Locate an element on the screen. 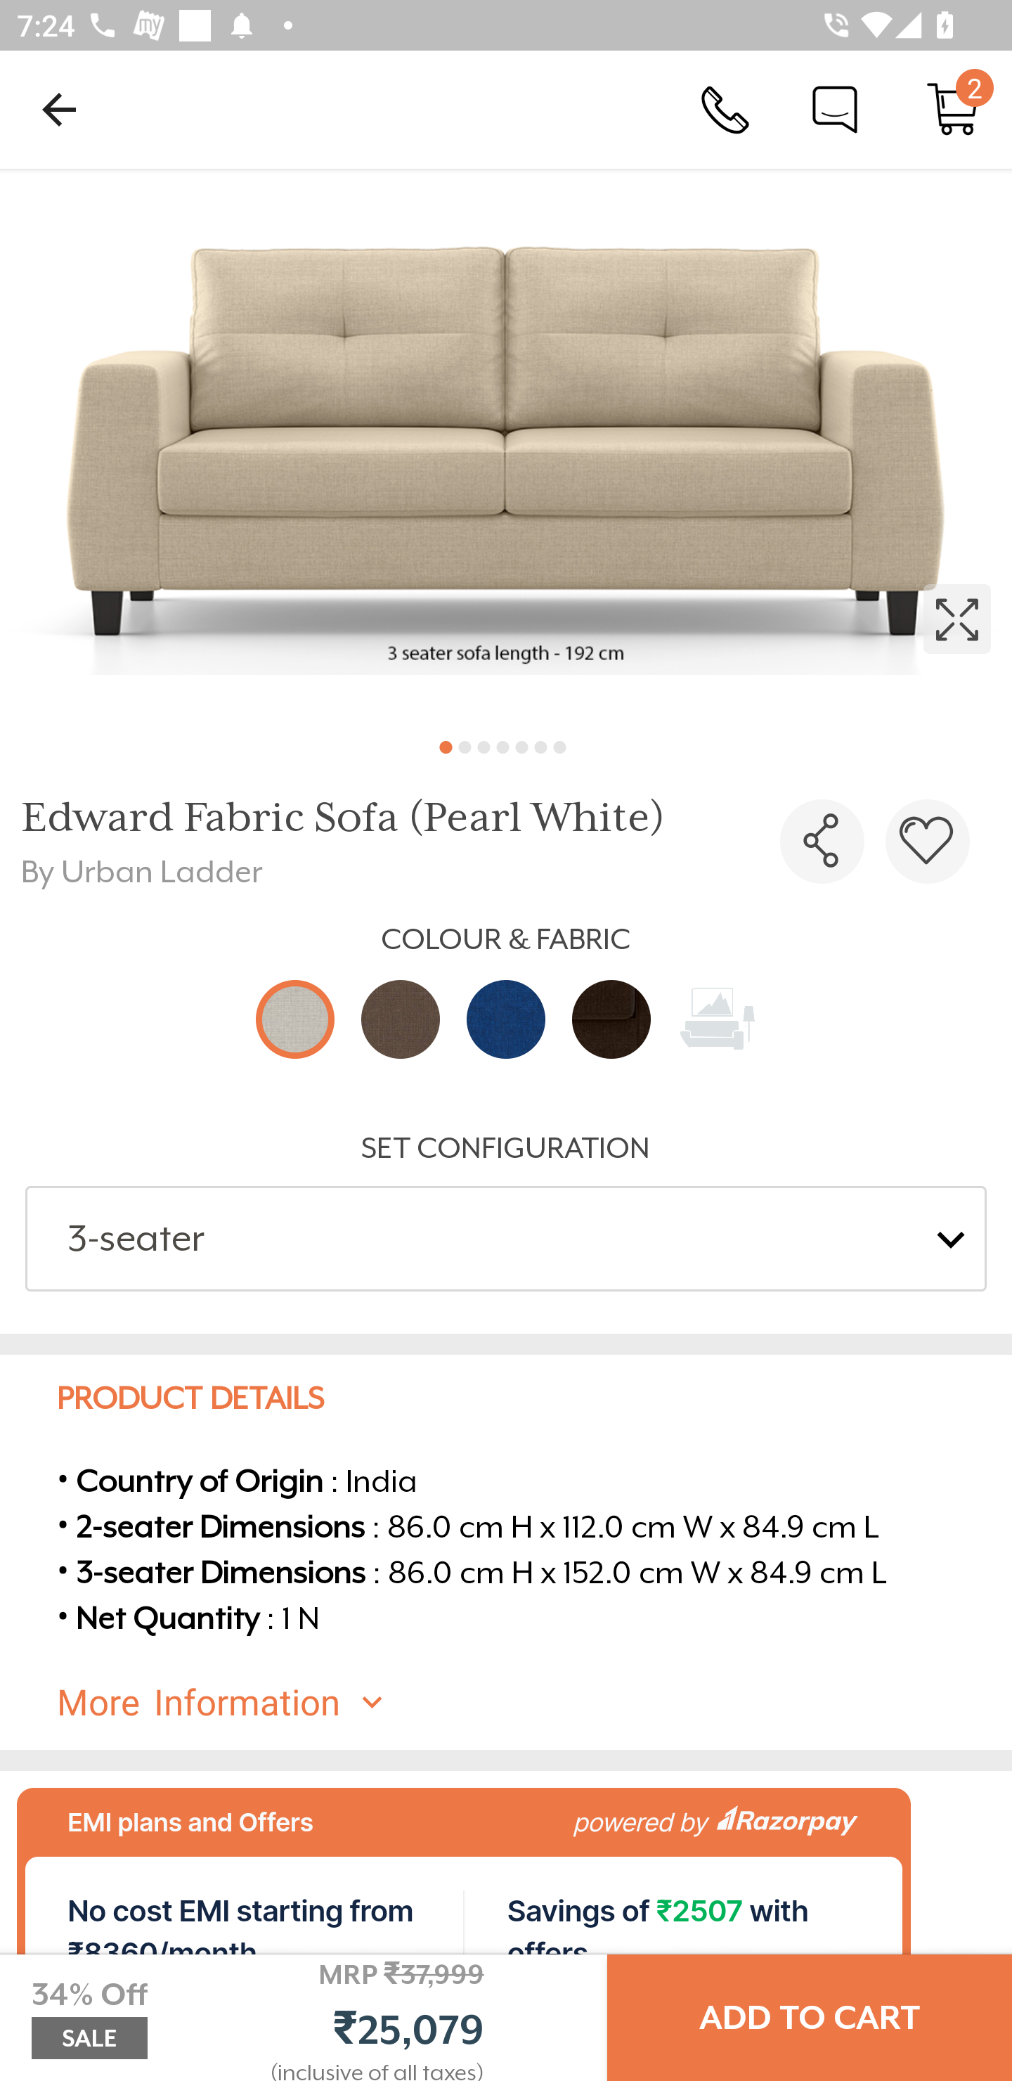 The height and width of the screenshot is (2081, 1012). Cart is located at coordinates (953, 108).